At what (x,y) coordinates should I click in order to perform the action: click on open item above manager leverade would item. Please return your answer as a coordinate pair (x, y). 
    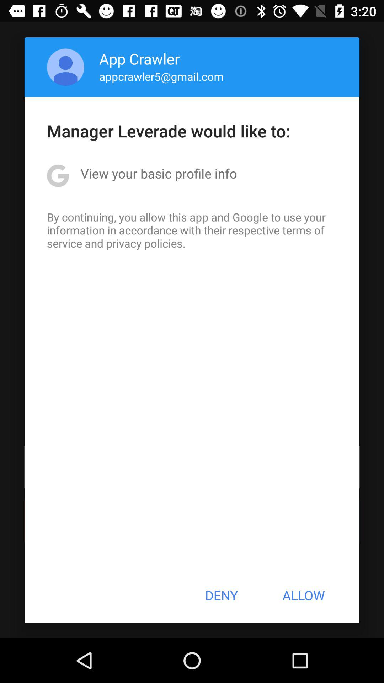
    Looking at the image, I should click on (65, 67).